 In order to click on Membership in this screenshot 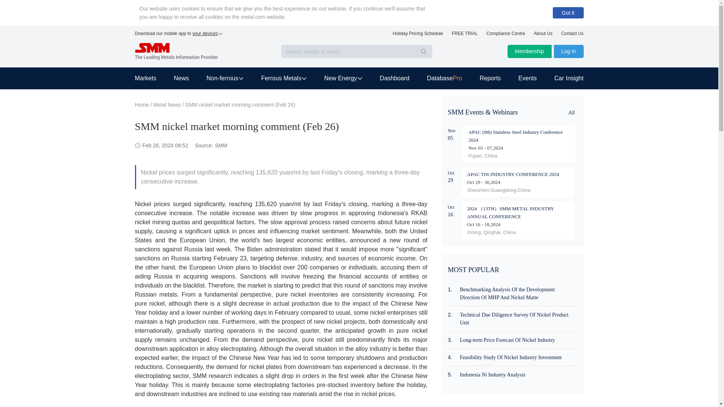, I will do `click(529, 51)`.